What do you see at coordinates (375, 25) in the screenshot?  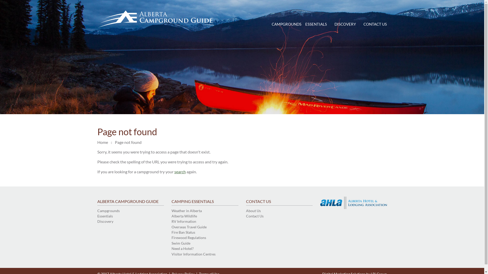 I see `CONTACT US` at bounding box center [375, 25].